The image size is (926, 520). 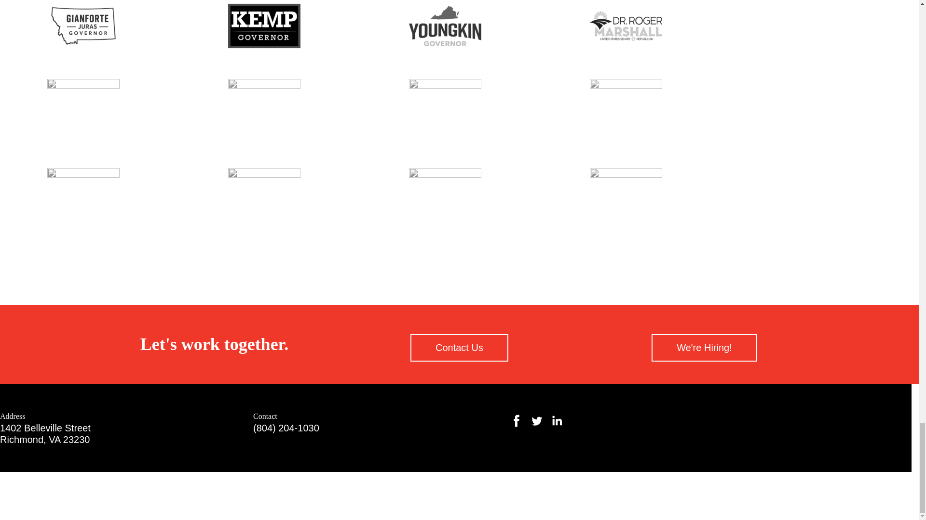 I want to click on Contact Us, so click(x=459, y=348).